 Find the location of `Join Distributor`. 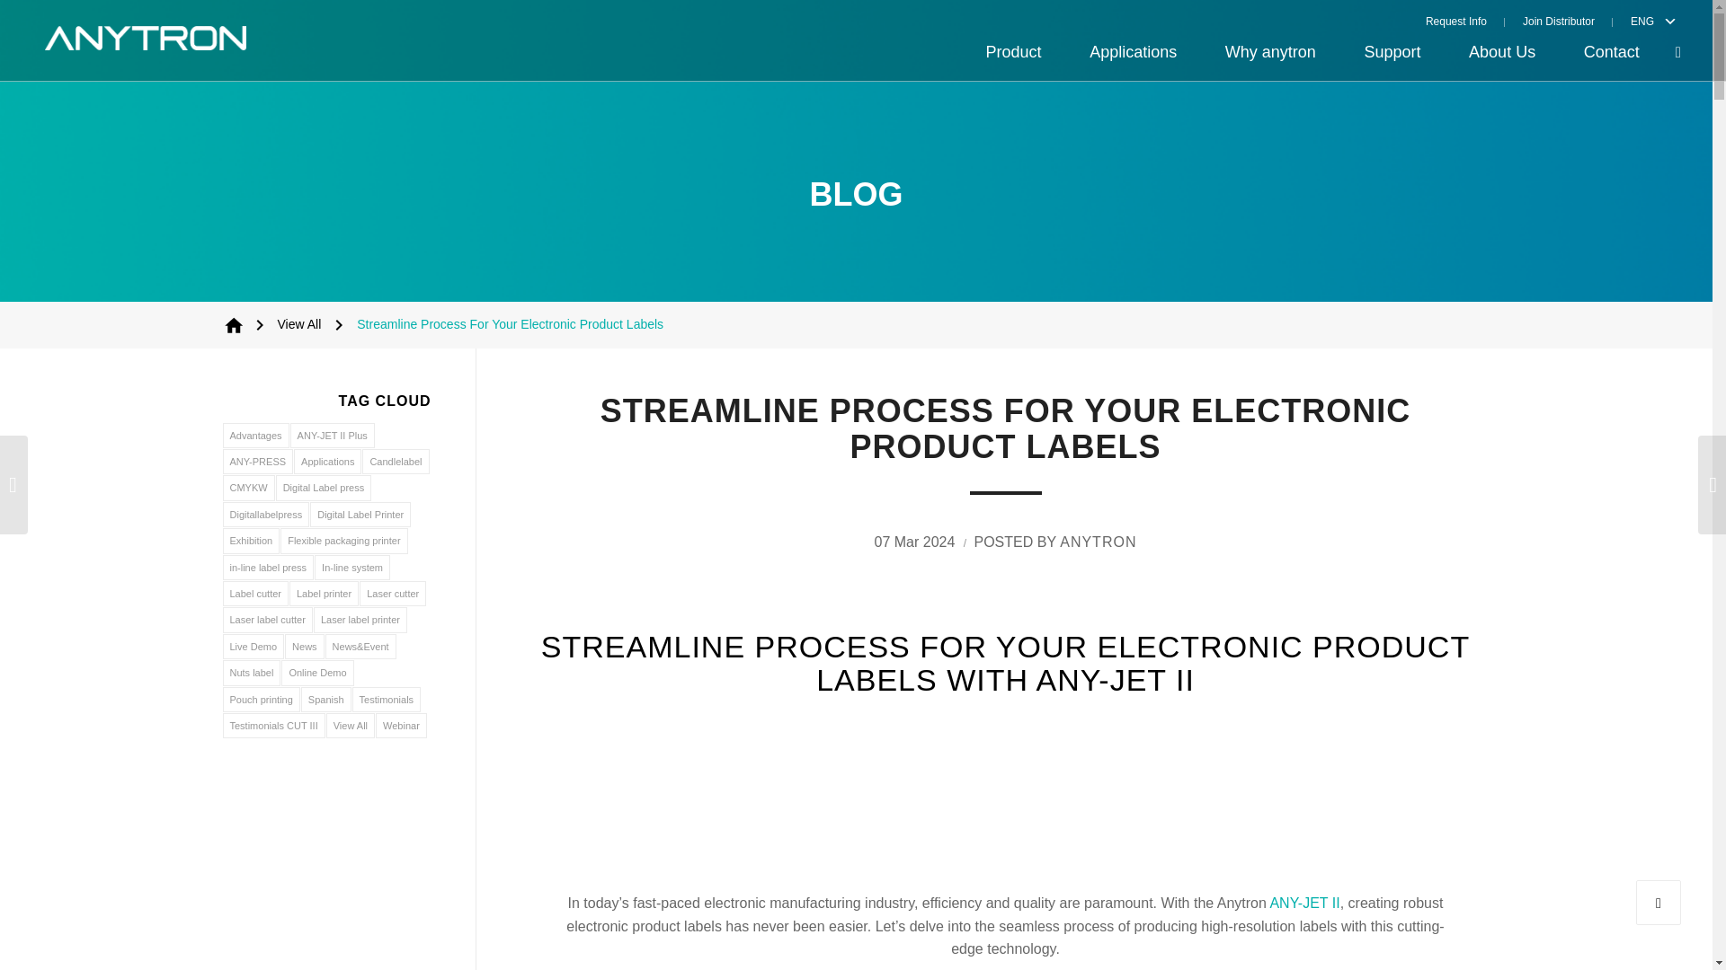

Join Distributor is located at coordinates (1559, 21).